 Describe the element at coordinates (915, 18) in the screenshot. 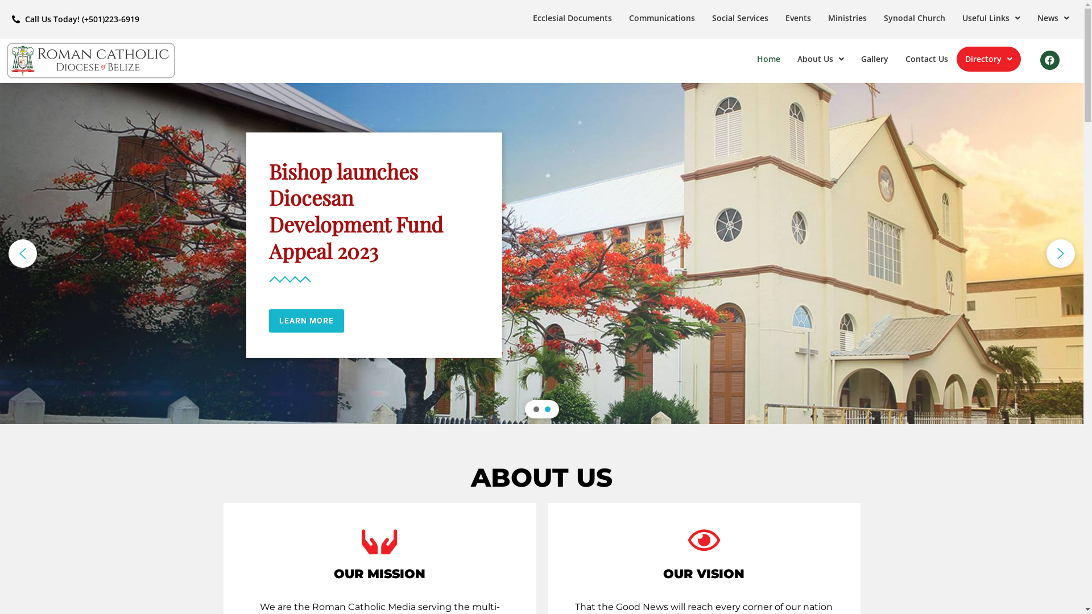

I see `Synodal Church` at that location.